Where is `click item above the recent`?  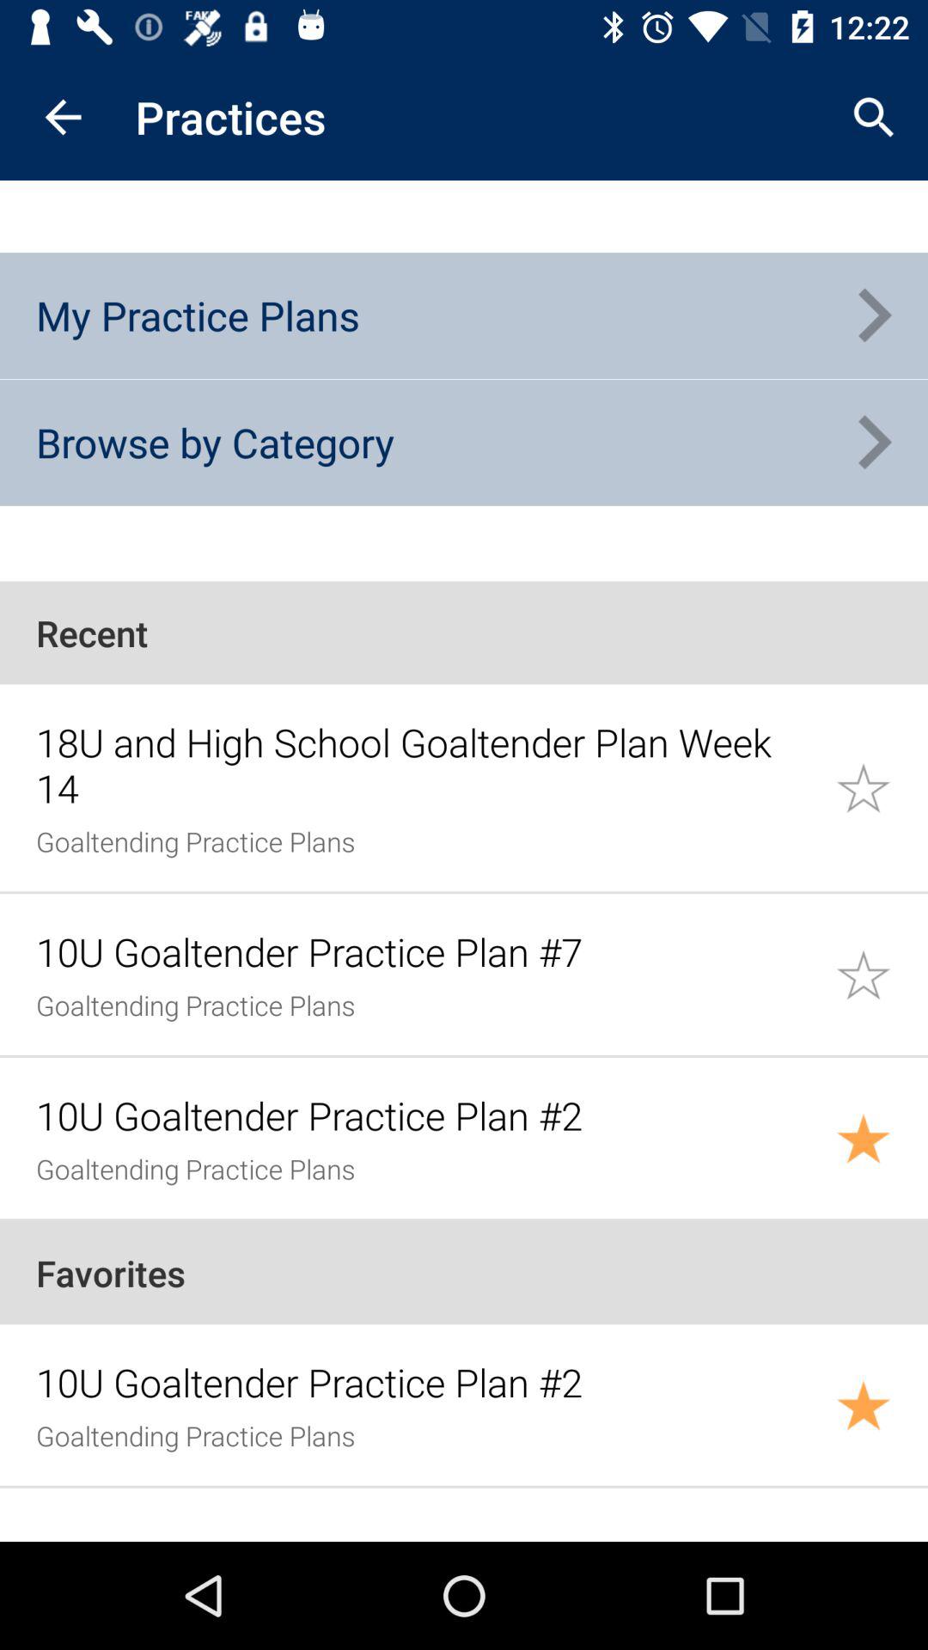
click item above the recent is located at coordinates (215, 442).